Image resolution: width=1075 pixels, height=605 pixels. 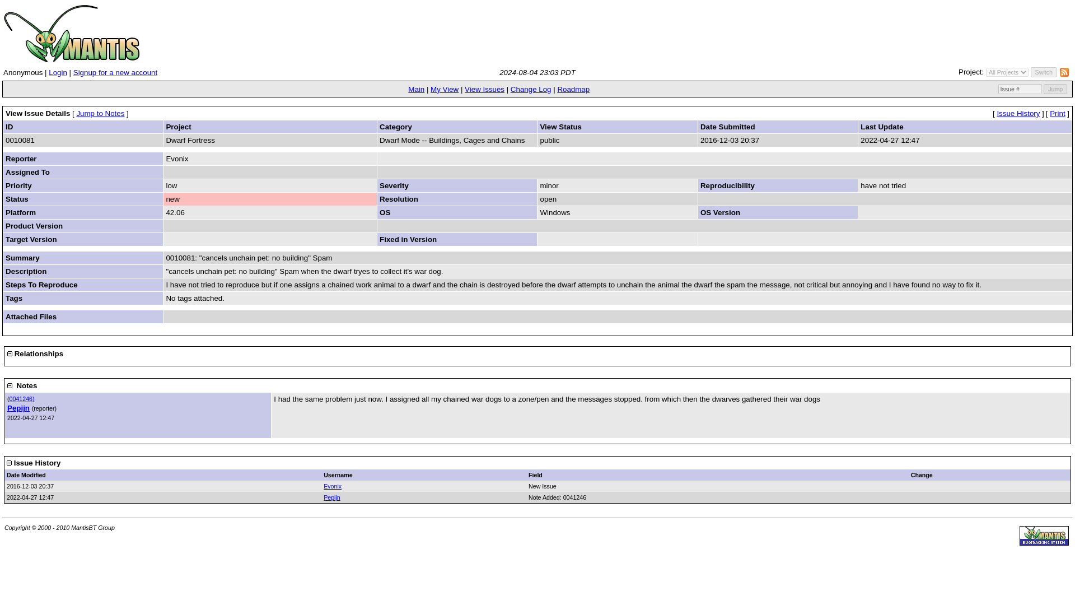 What do you see at coordinates (417, 90) in the screenshot?
I see `Main` at bounding box center [417, 90].